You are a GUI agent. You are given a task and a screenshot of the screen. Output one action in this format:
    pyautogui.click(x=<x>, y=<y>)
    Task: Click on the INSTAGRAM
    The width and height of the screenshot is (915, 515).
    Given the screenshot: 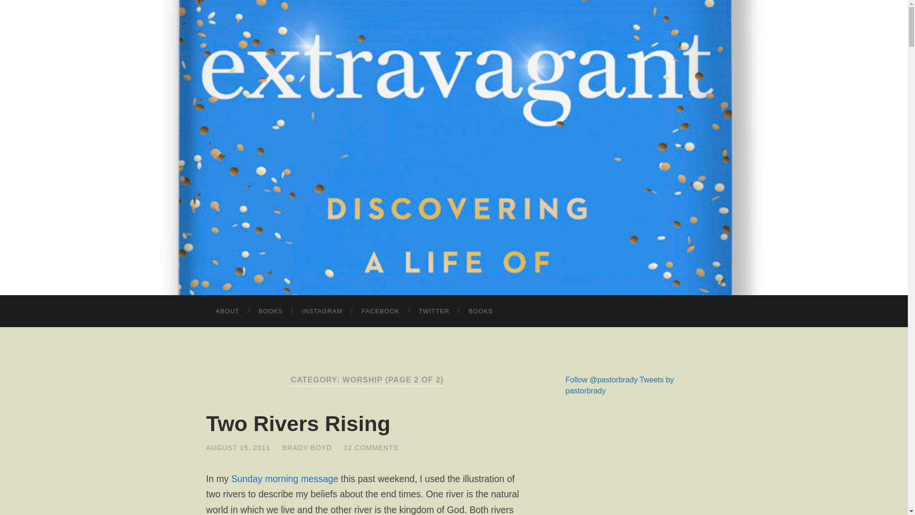 What is the action you would take?
    pyautogui.click(x=322, y=311)
    